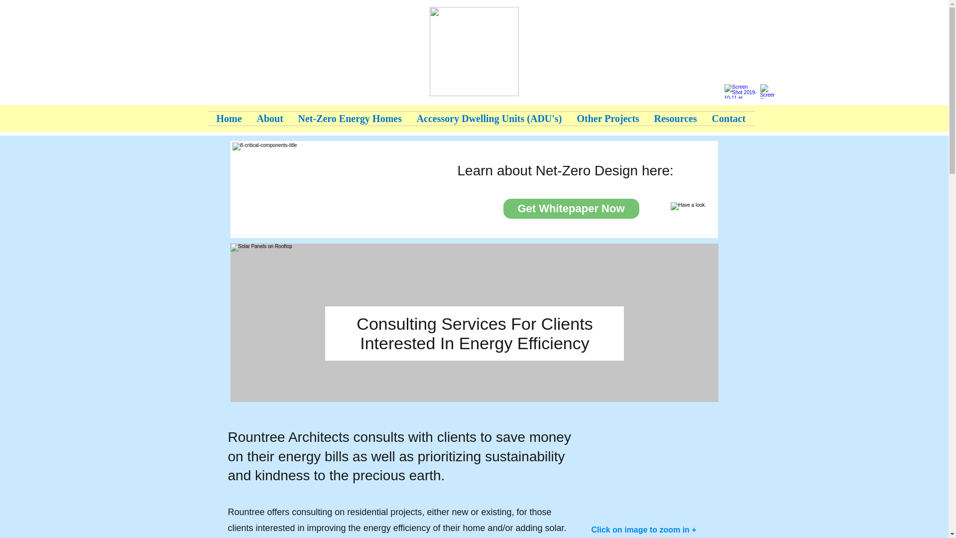  I want to click on Net-Zero Energy Homes, so click(350, 118).